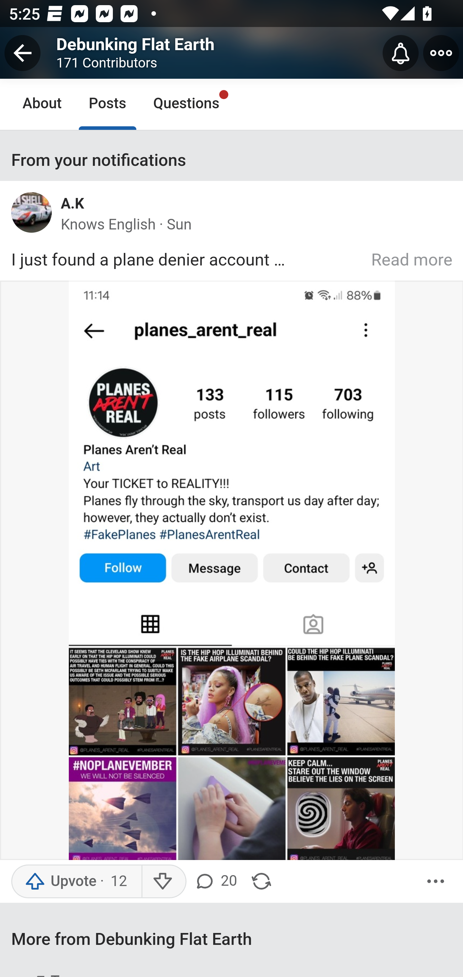 This screenshot has width=463, height=977. Describe the element at coordinates (42, 104) in the screenshot. I see `About` at that location.